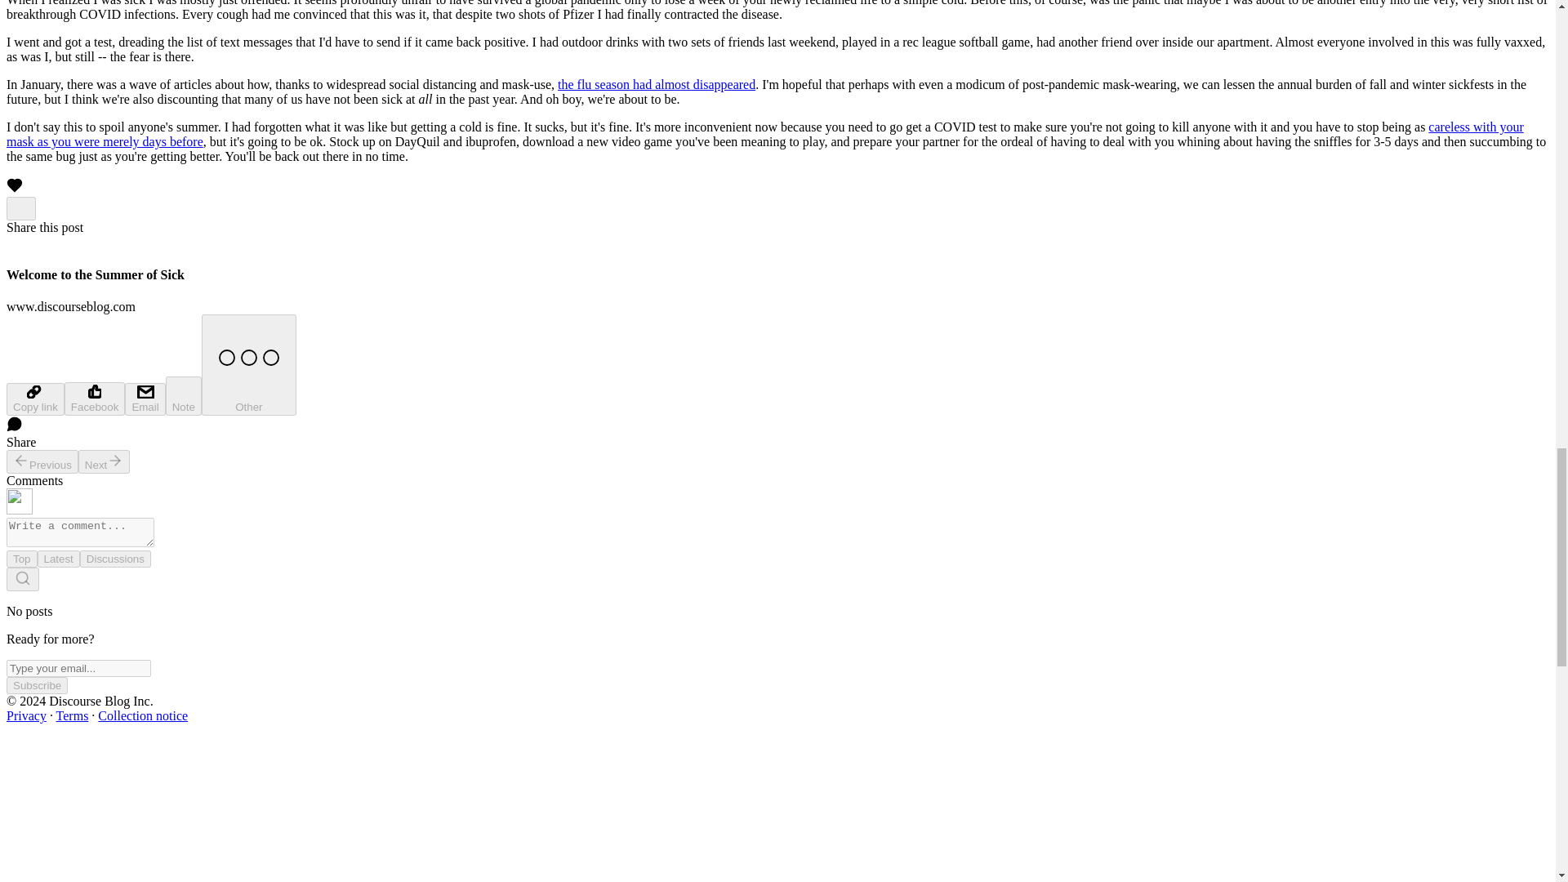 The width and height of the screenshot is (1568, 882). I want to click on Note, so click(184, 395).